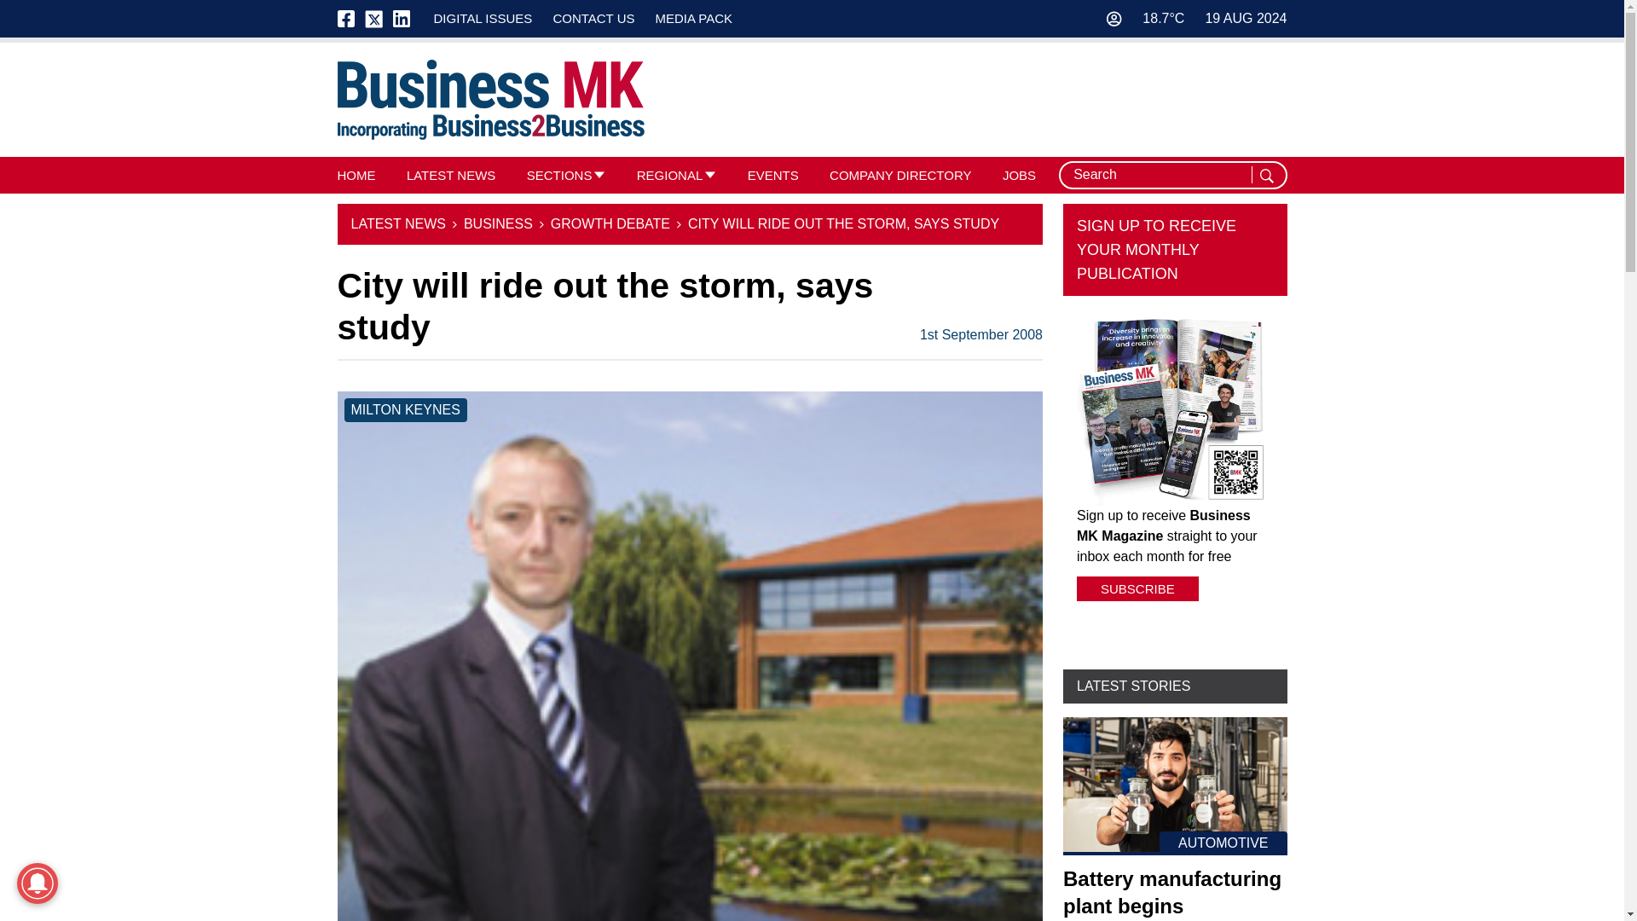  I want to click on Business MK on Facebook, so click(351, 19).